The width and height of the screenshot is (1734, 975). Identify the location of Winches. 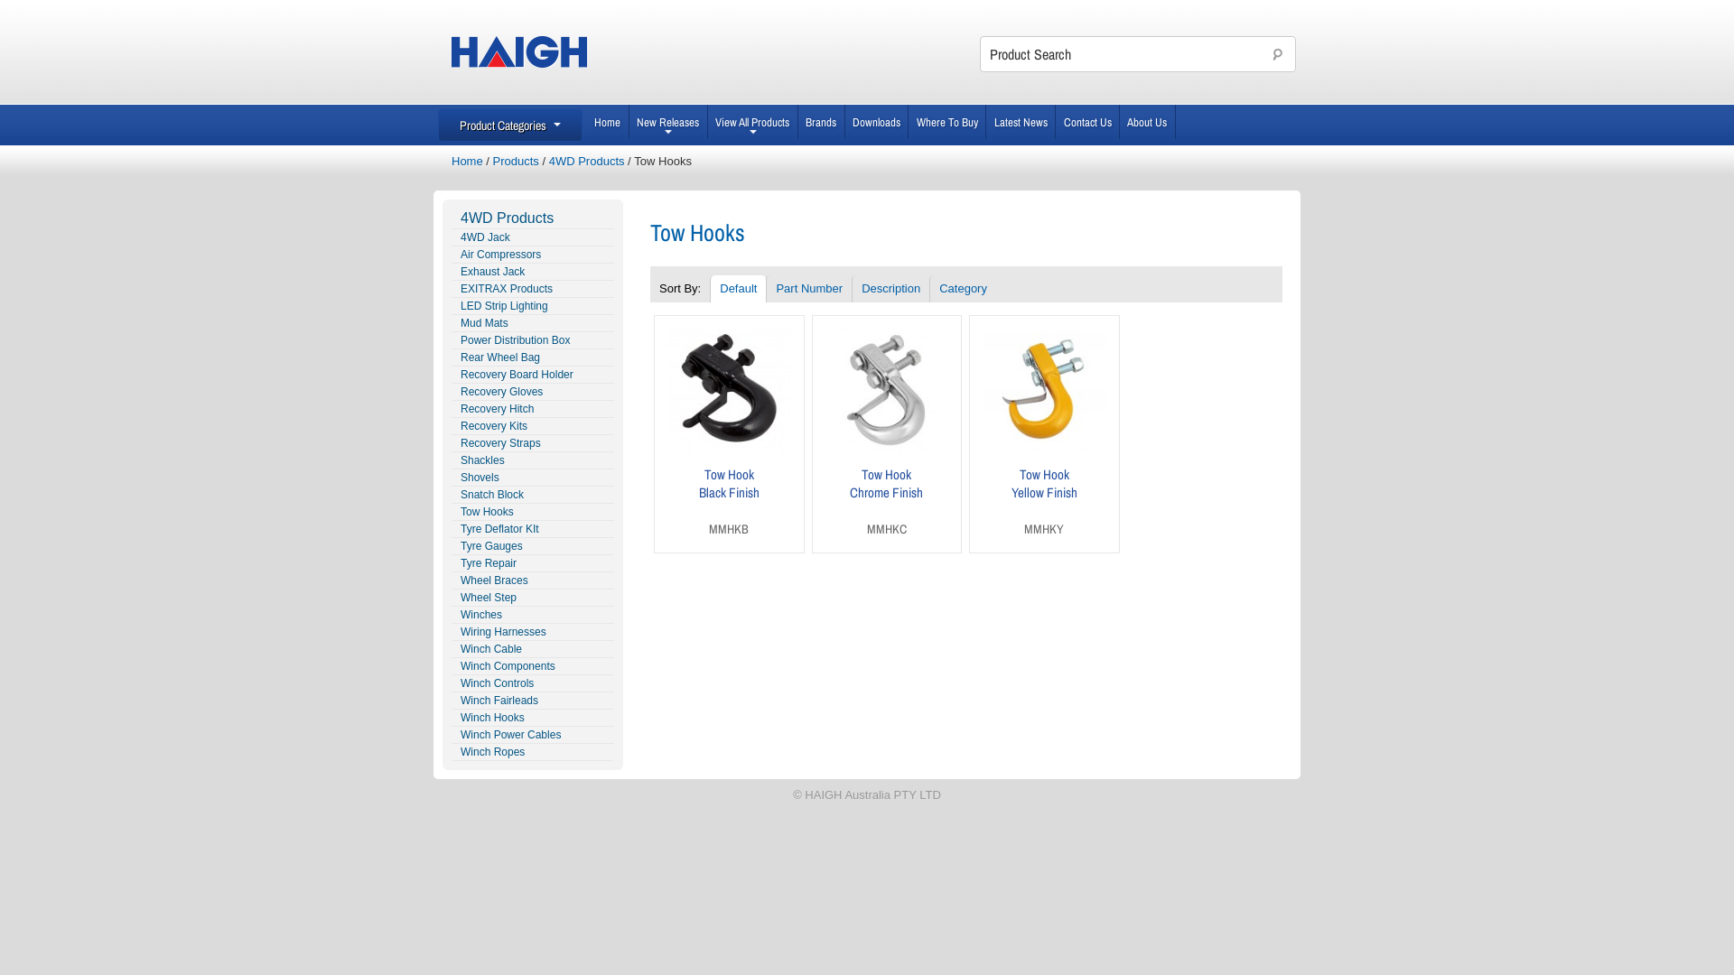
(533, 616).